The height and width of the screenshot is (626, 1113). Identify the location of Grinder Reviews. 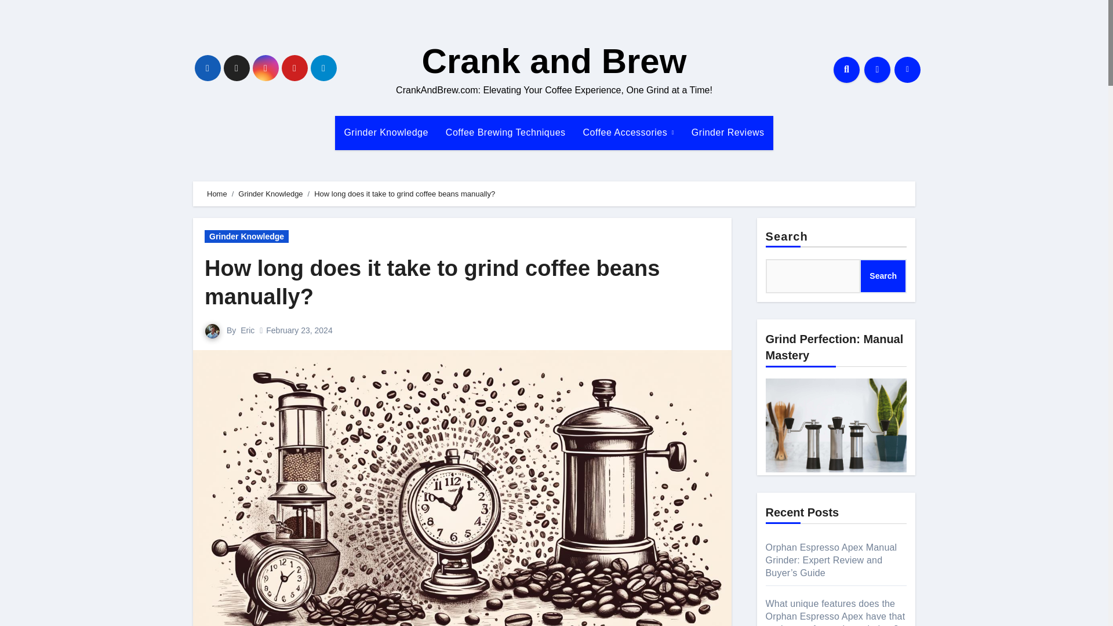
(728, 132).